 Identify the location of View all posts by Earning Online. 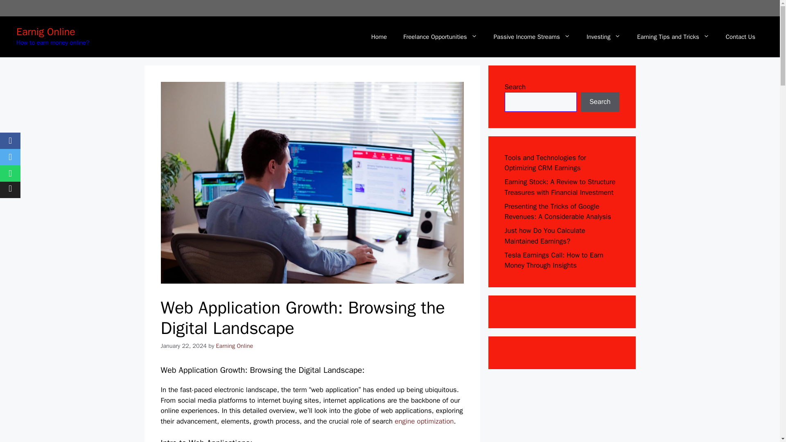
(235, 345).